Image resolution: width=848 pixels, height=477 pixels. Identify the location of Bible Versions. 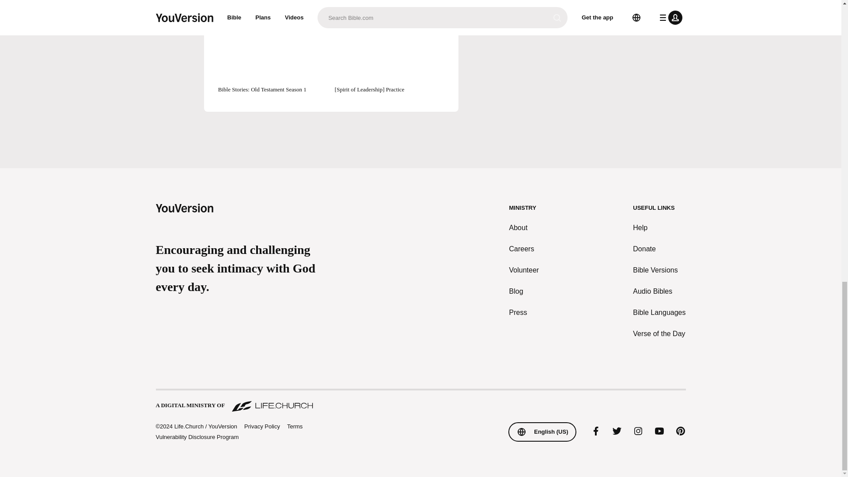
(659, 270).